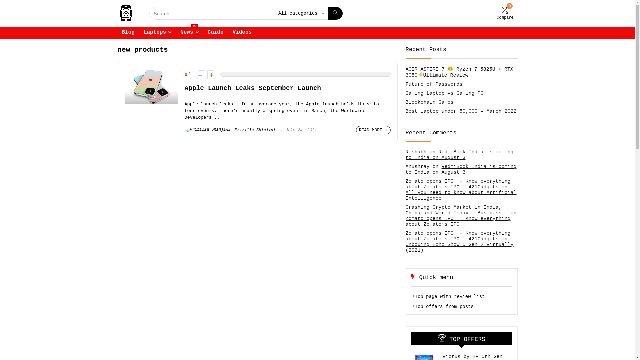  What do you see at coordinates (216, 33) in the screenshot?
I see `Guide` at bounding box center [216, 33].